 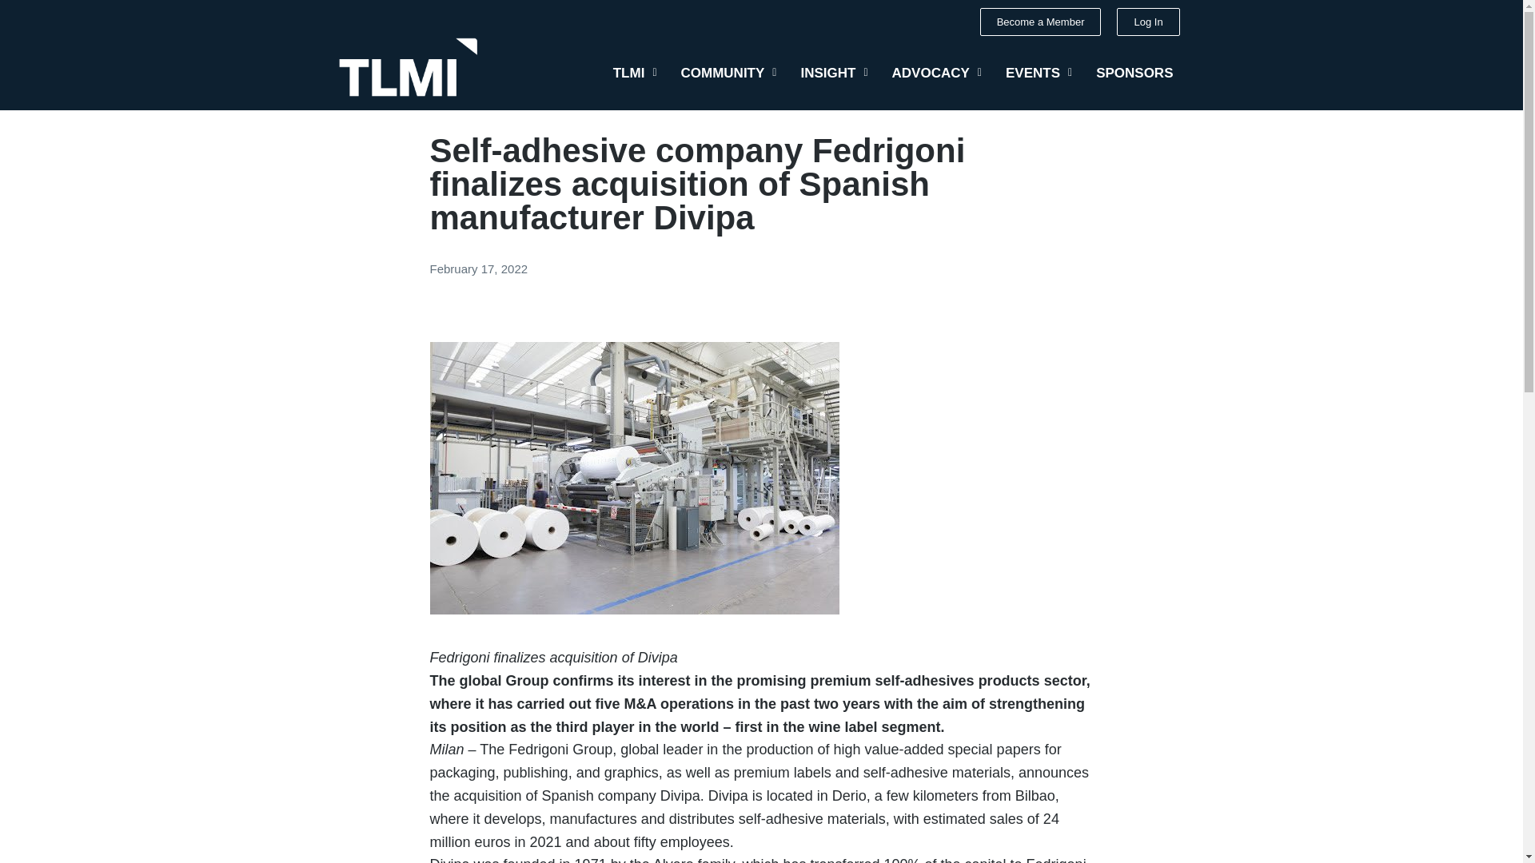 I want to click on COMMUNITY, so click(x=729, y=73).